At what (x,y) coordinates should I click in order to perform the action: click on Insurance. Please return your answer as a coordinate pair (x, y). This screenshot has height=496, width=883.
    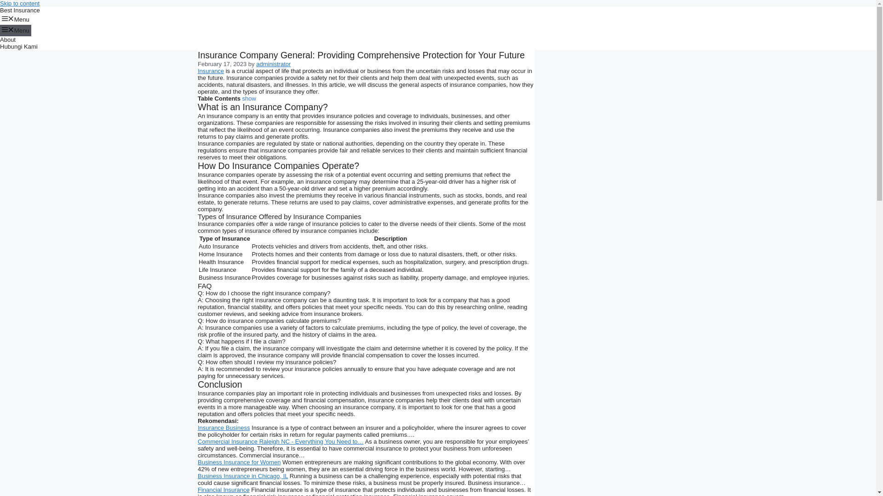
    Looking at the image, I should click on (211, 71).